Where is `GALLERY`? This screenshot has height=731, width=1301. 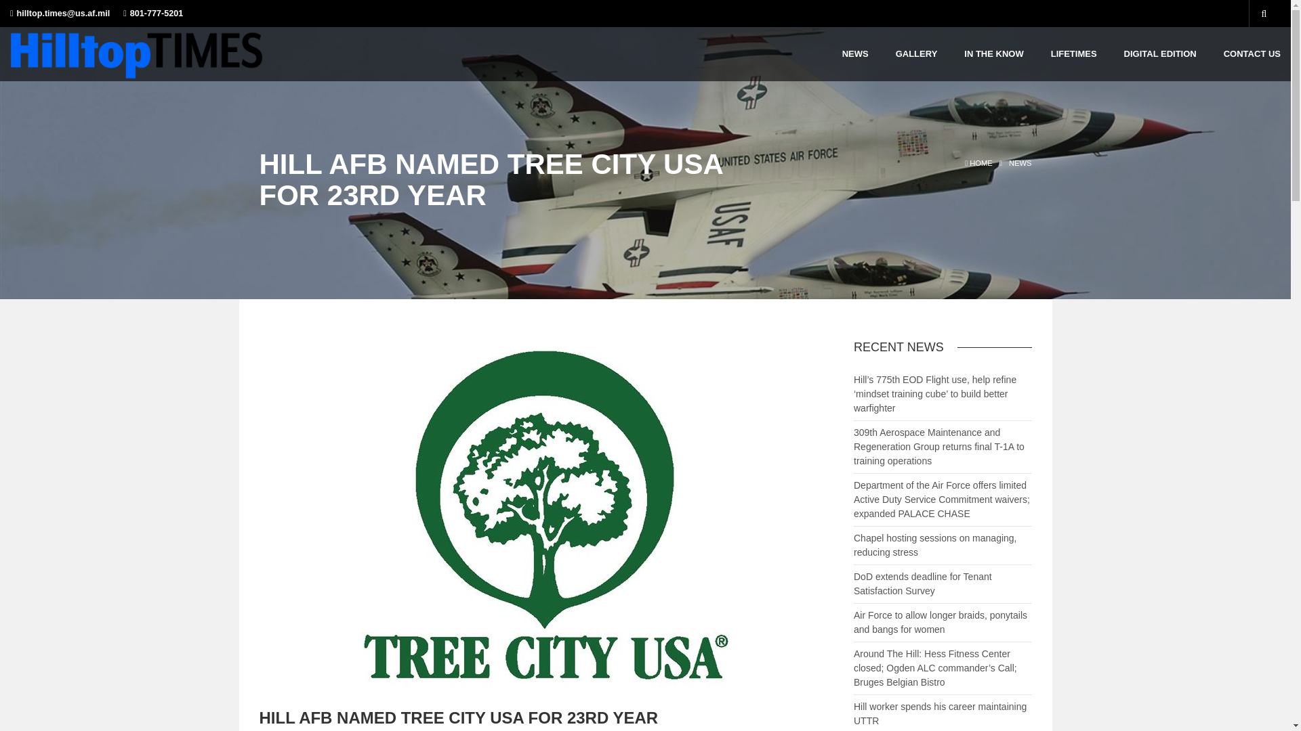 GALLERY is located at coordinates (917, 53).